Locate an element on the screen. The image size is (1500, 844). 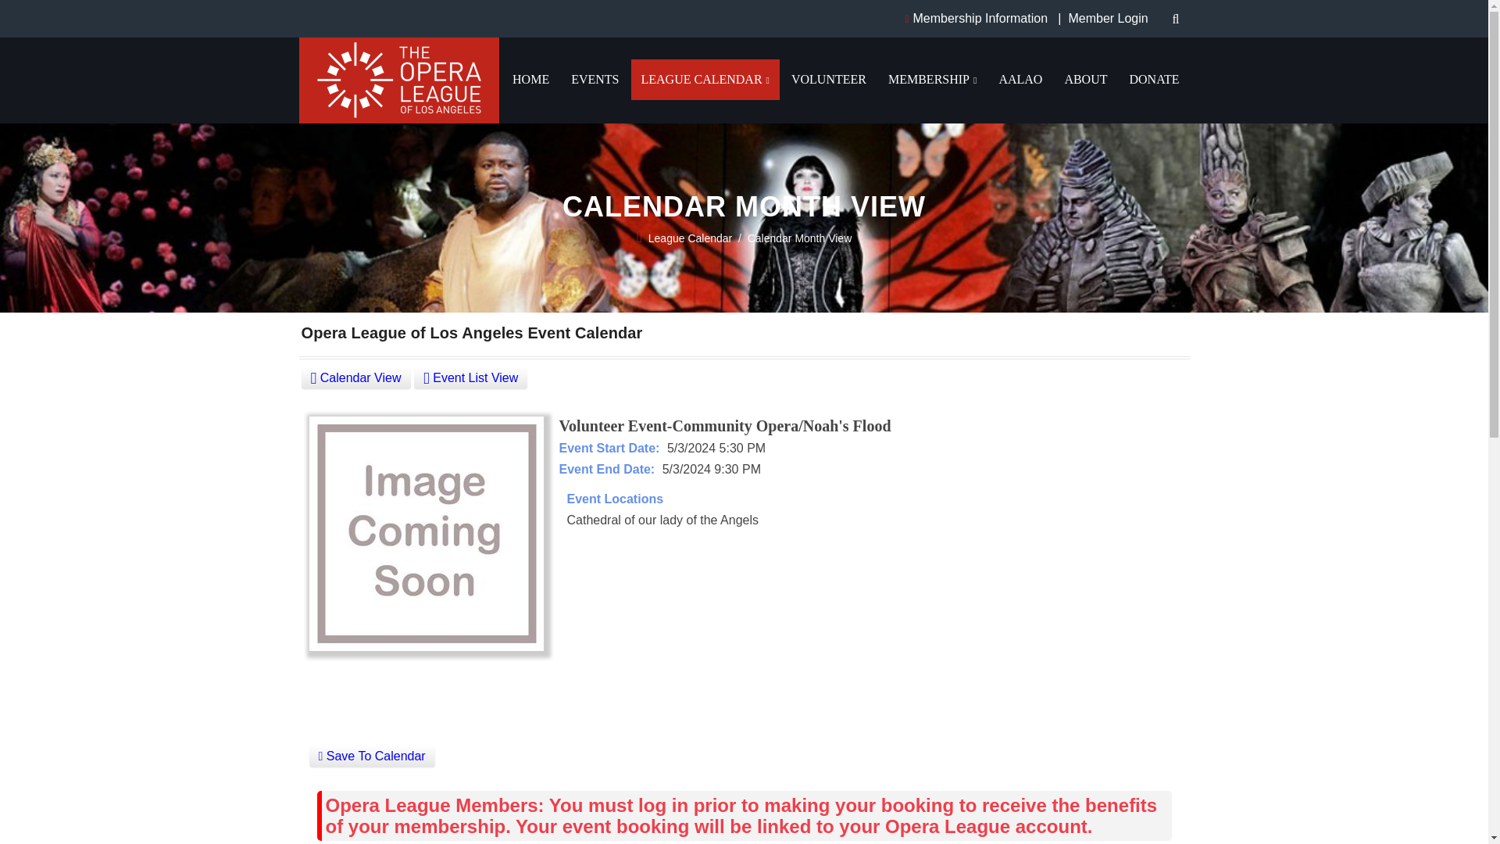
Membership Information is located at coordinates (981, 19).